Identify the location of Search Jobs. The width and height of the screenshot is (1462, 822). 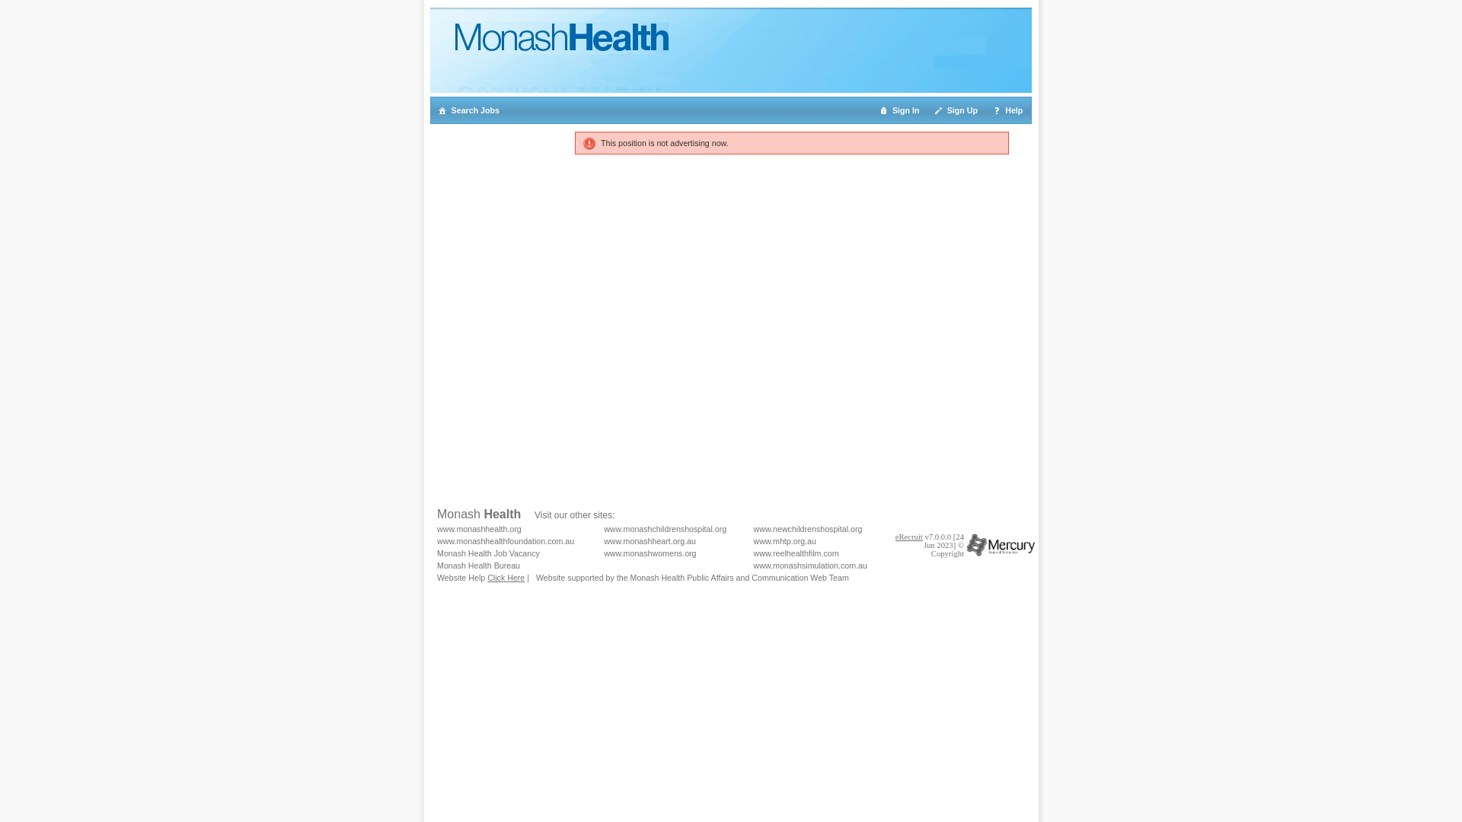
(470, 110).